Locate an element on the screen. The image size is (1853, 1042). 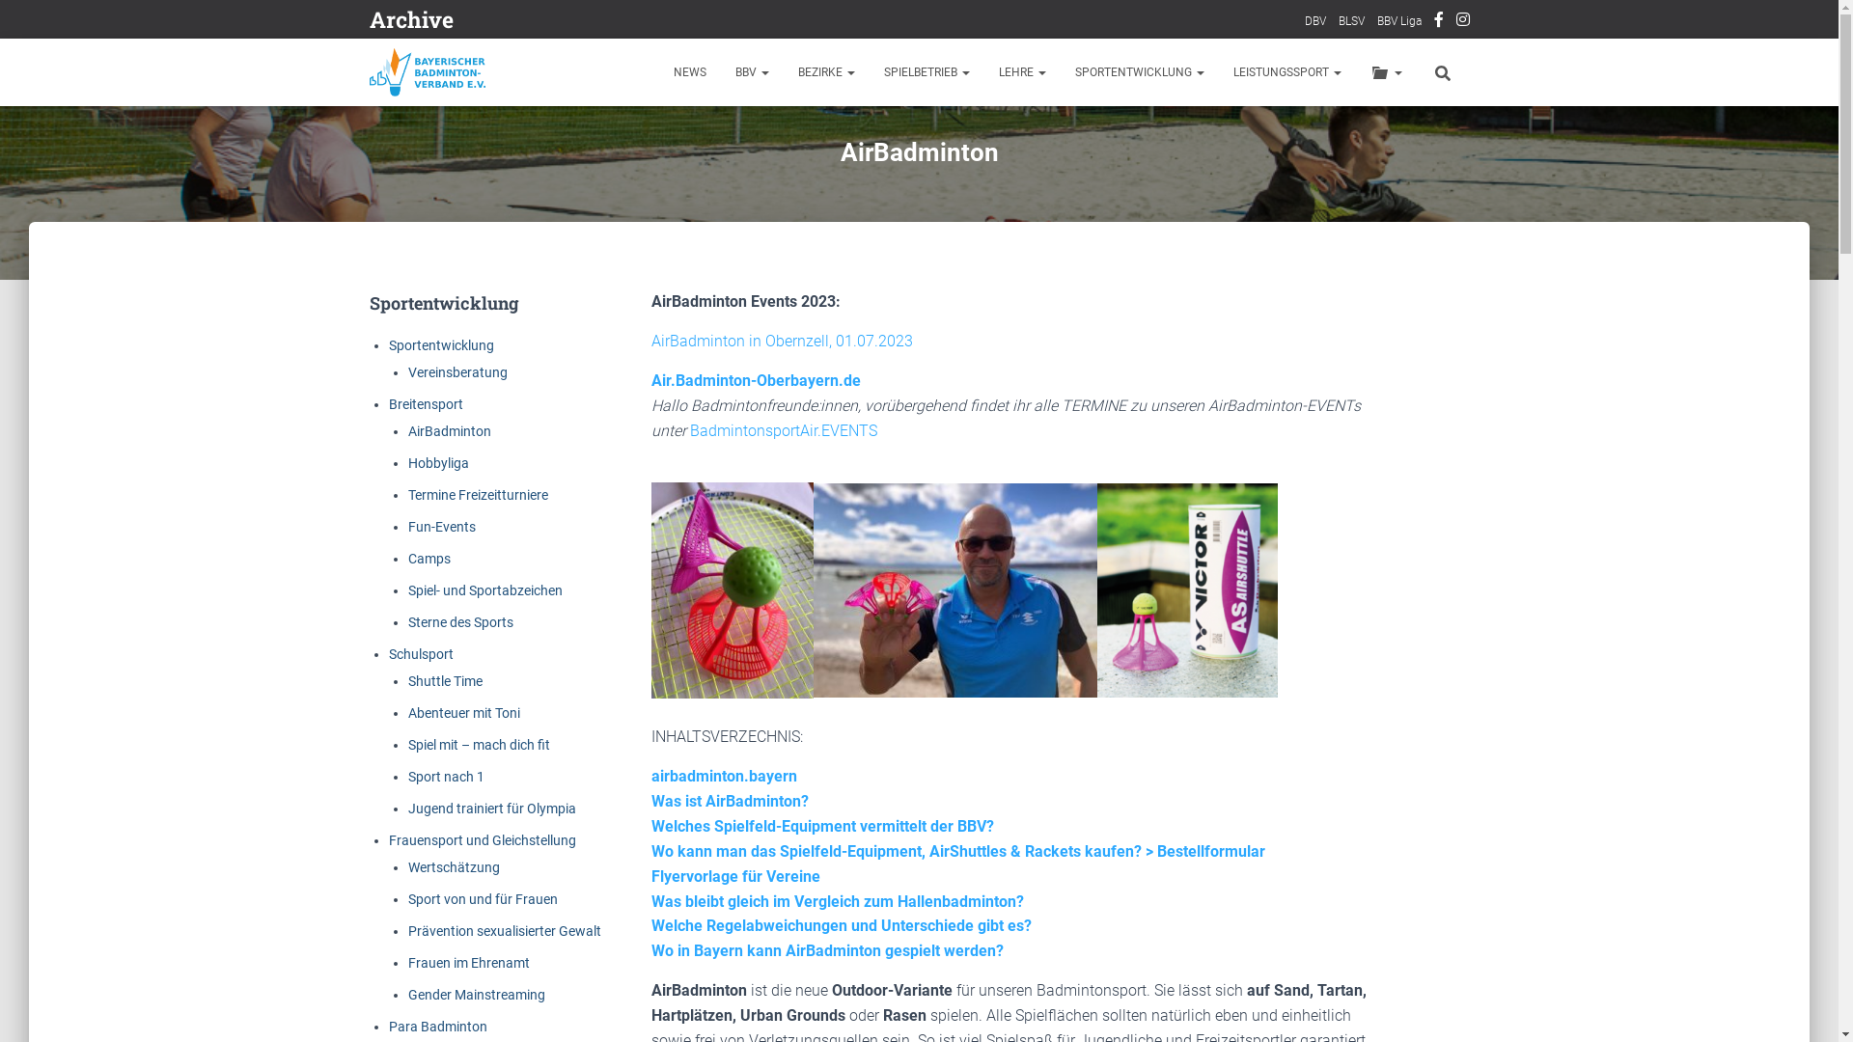
April 2013 is located at coordinates (481, 873).